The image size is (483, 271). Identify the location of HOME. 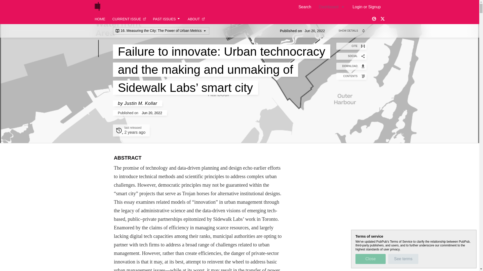
(100, 19).